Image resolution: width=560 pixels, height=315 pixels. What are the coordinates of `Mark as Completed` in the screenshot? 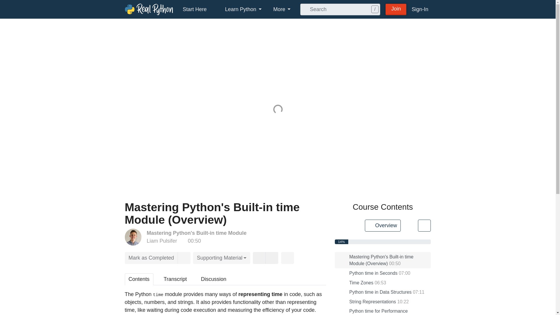 It's located at (151, 258).